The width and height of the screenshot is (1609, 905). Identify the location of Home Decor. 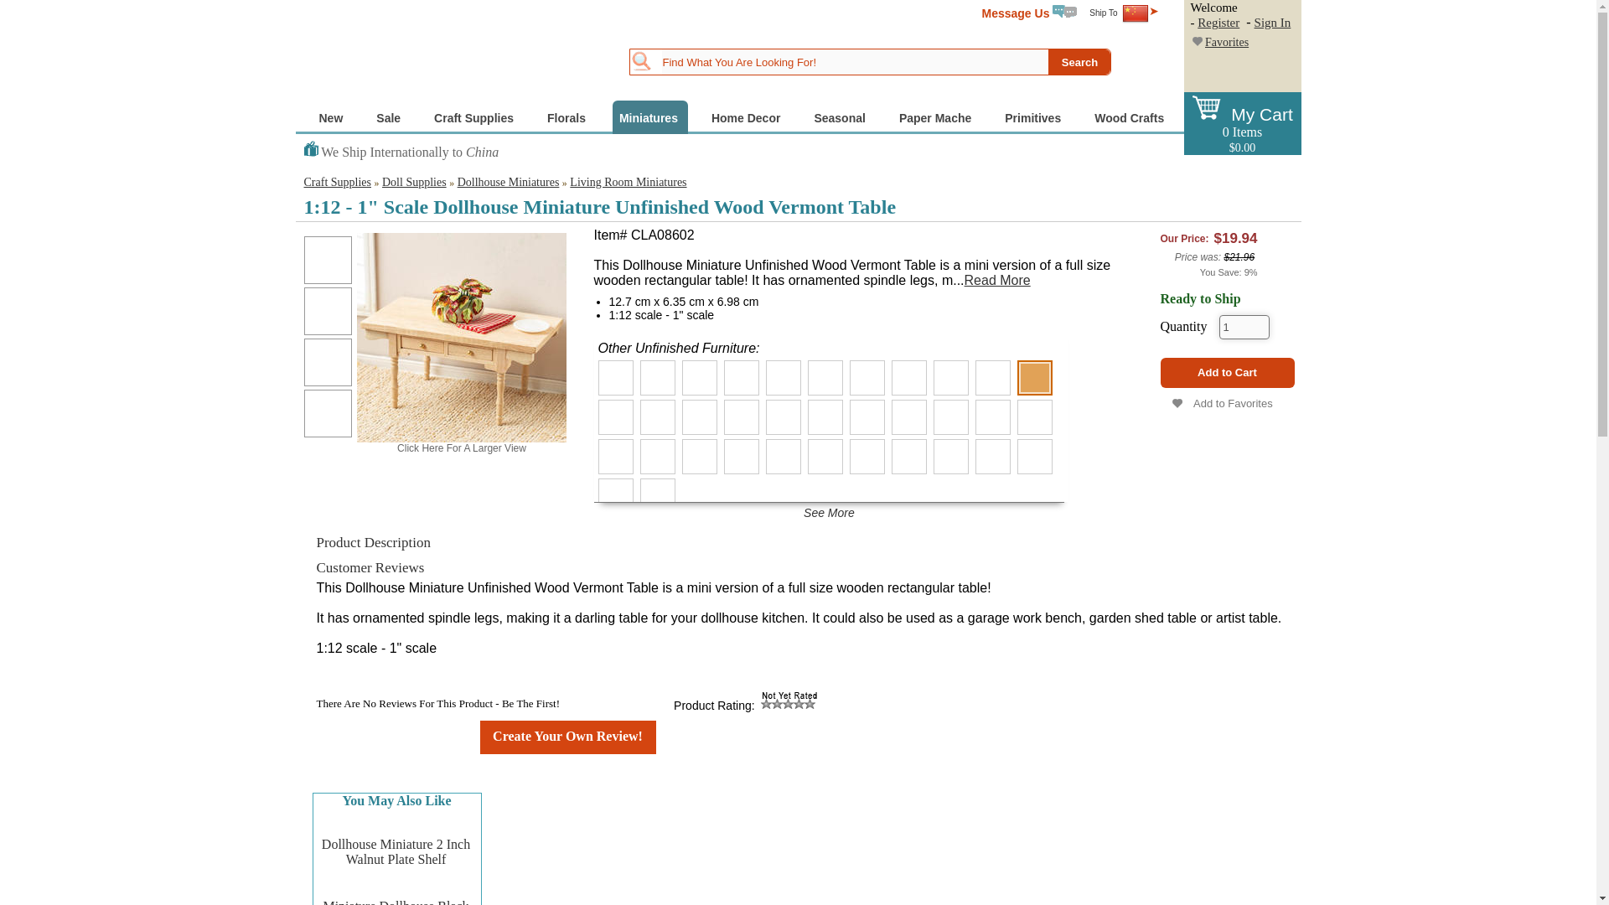
(747, 116).